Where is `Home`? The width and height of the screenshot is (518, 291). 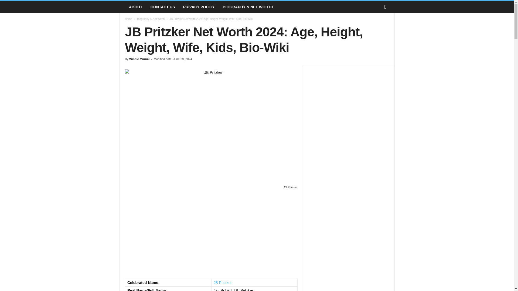 Home is located at coordinates (128, 19).